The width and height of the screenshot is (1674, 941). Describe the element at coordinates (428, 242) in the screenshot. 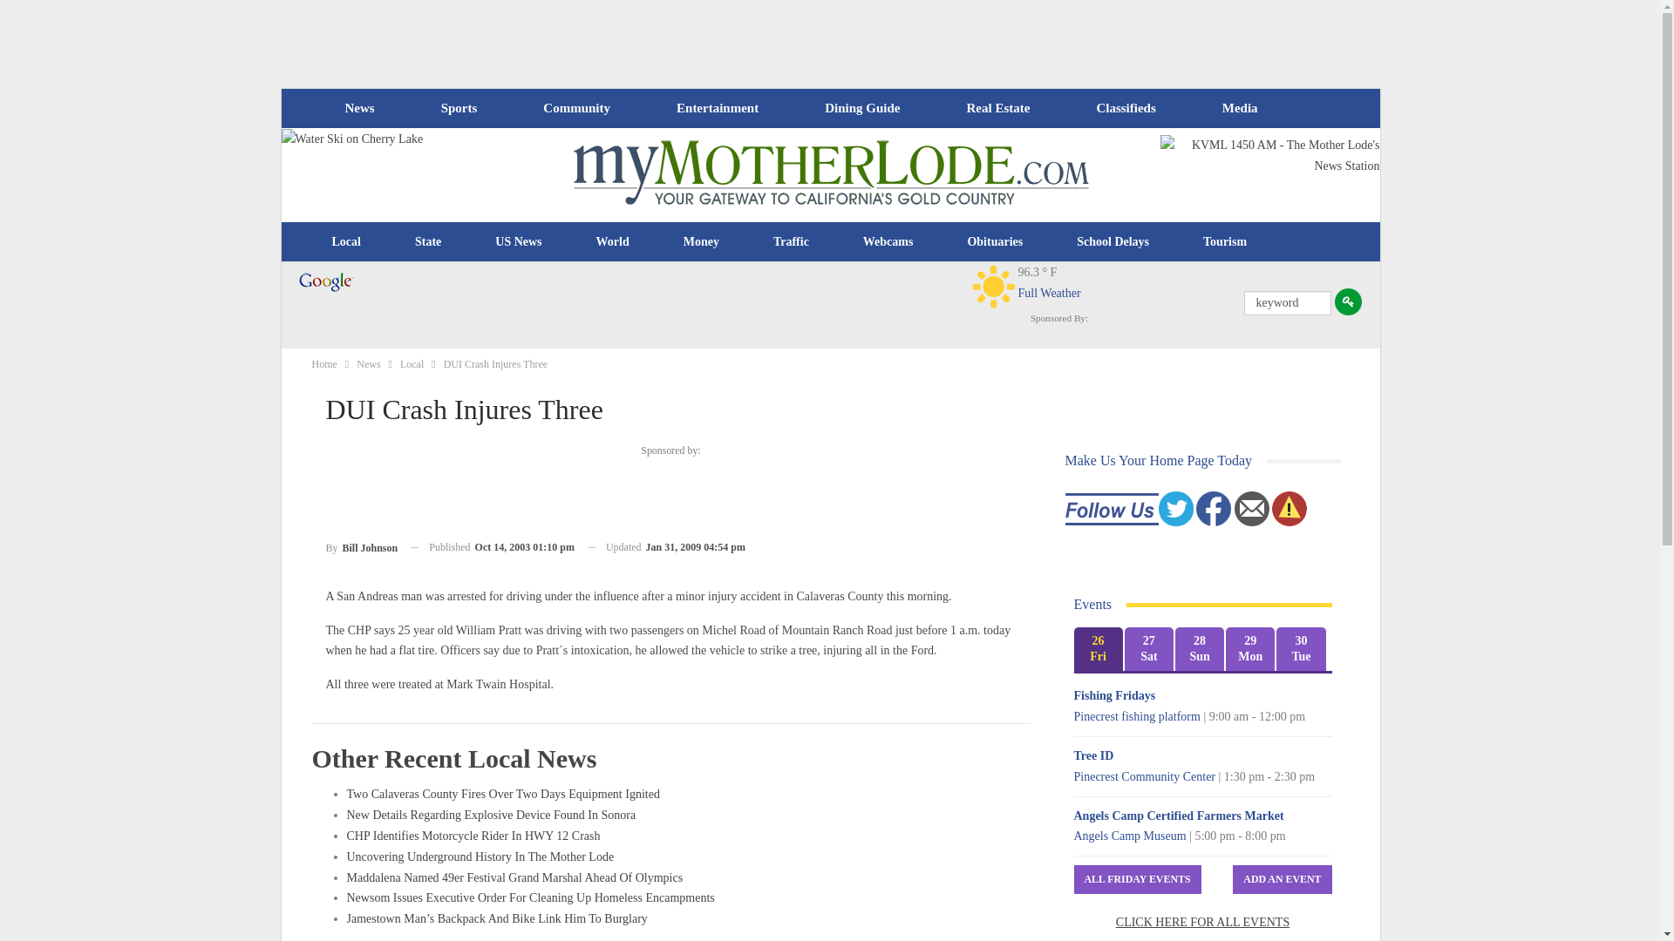

I see `State` at that location.